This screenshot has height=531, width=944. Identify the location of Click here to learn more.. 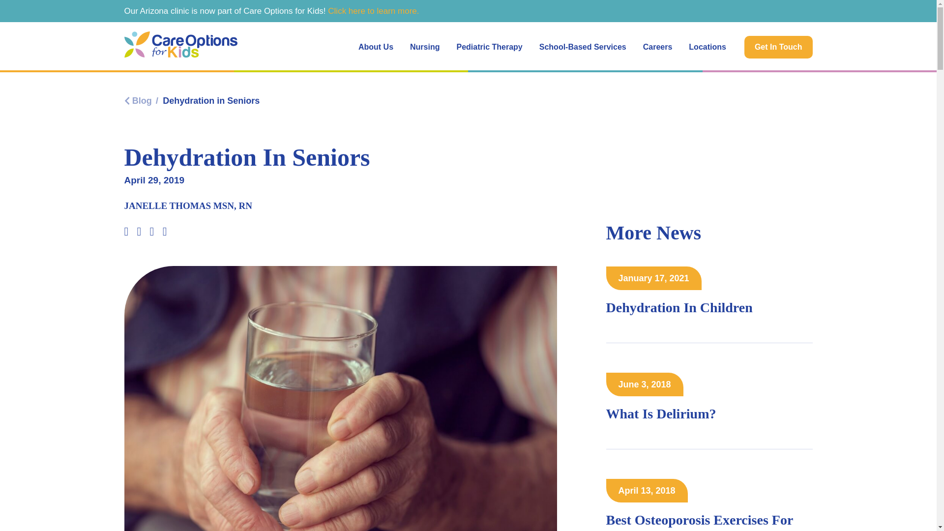
(373, 11).